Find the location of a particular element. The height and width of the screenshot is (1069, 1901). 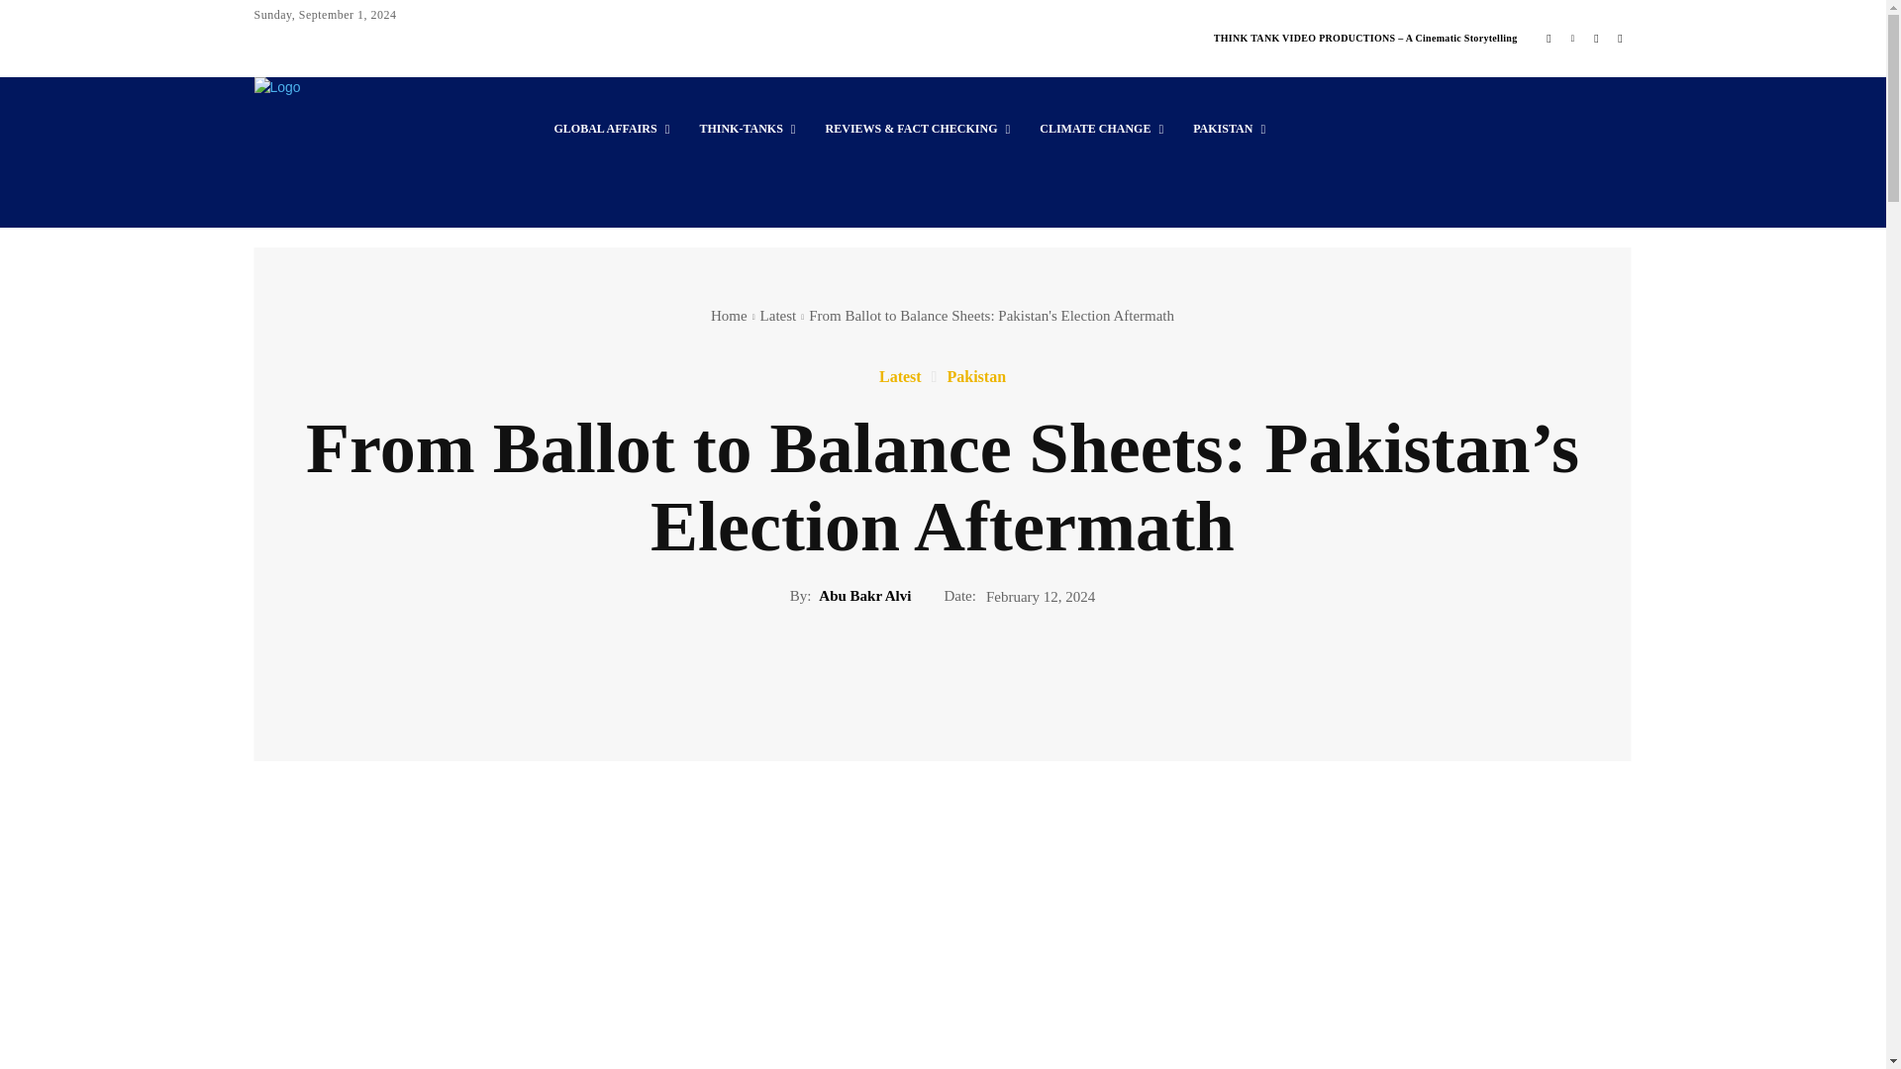

Linkedin is located at coordinates (1572, 38).